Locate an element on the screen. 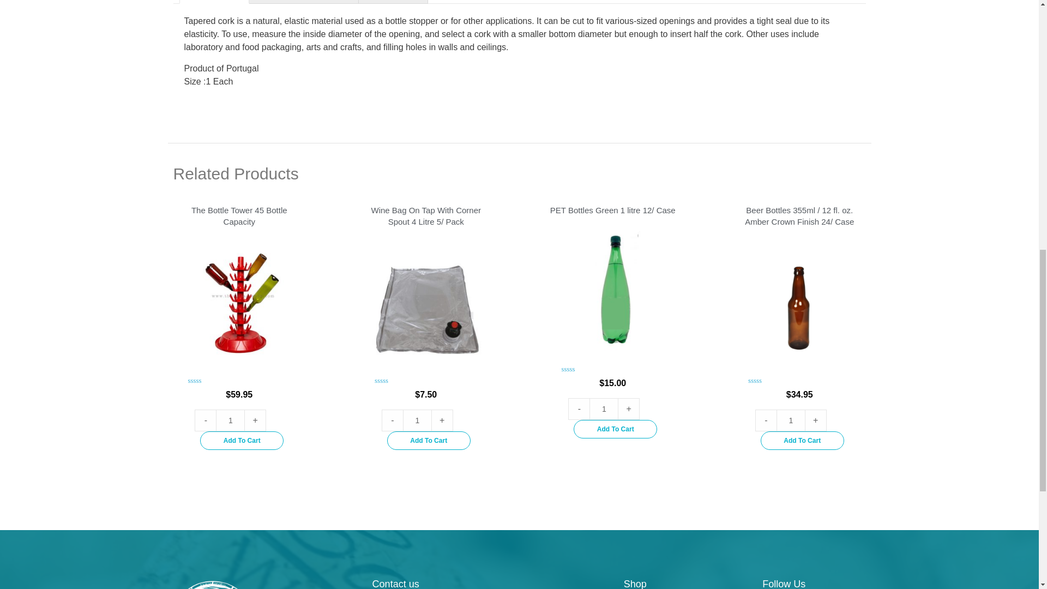 The width and height of the screenshot is (1047, 589). Qty is located at coordinates (604, 409).